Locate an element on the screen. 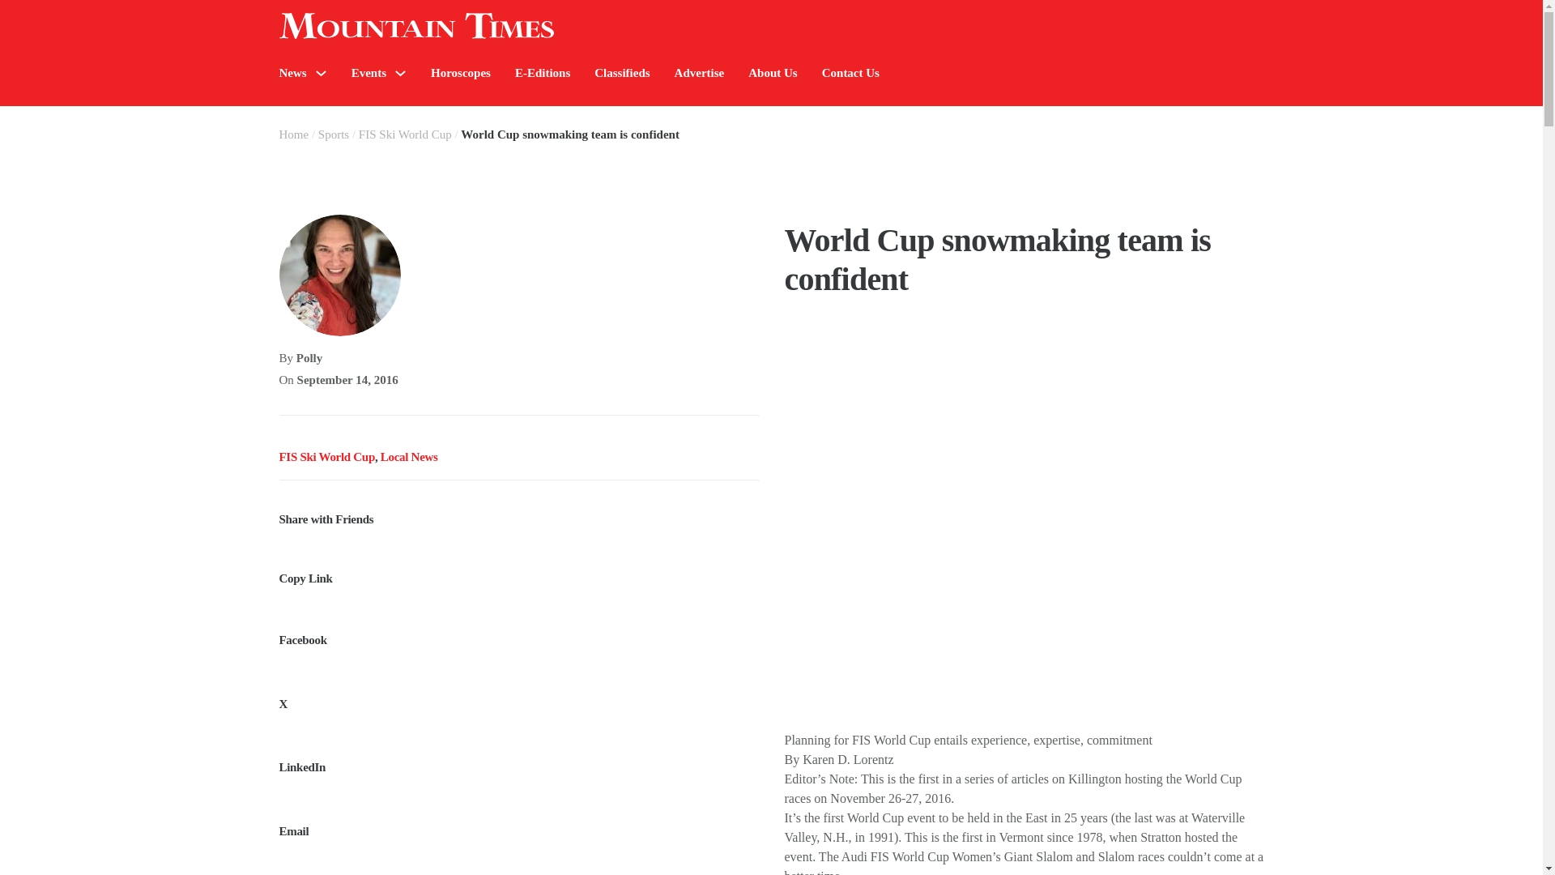 This screenshot has width=1555, height=875. FIS Ski World Cup is located at coordinates (326, 457).